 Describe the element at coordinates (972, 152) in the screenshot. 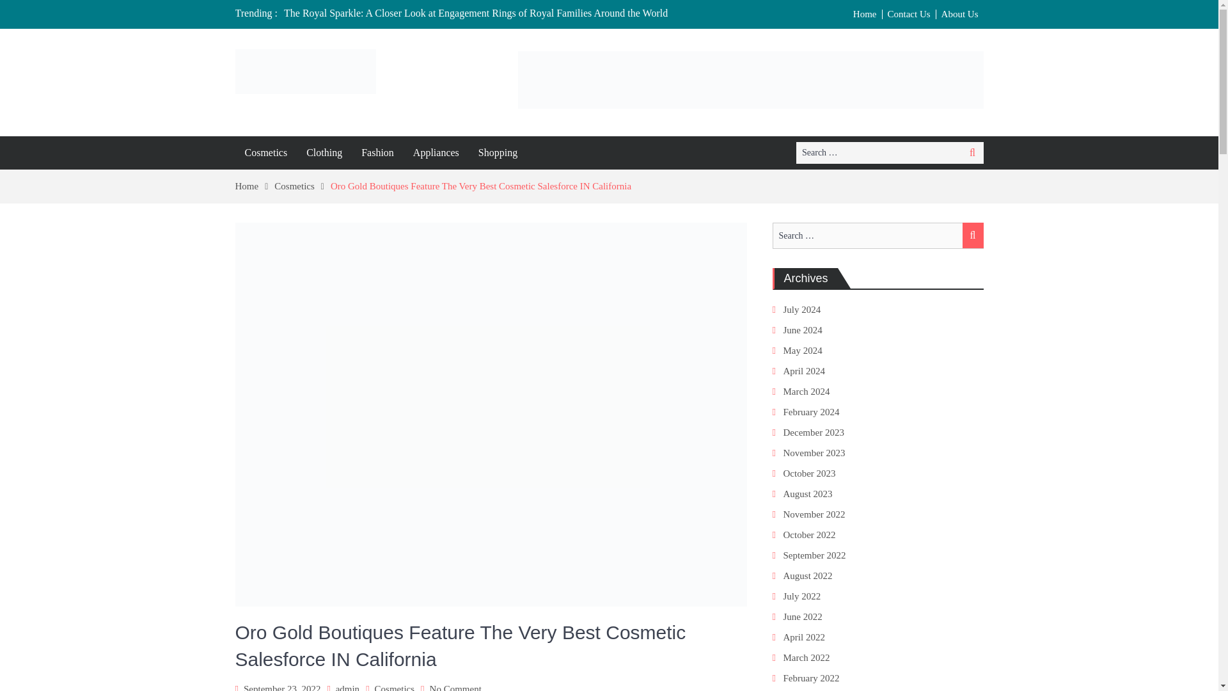

I see `Search` at that location.